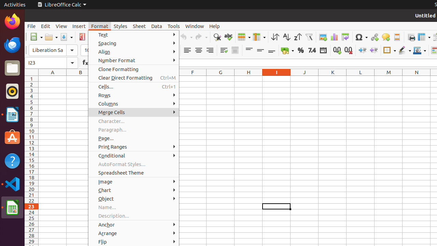 Image resolution: width=437 pixels, height=246 pixels. What do you see at coordinates (51, 37) in the screenshot?
I see `Open` at bounding box center [51, 37].